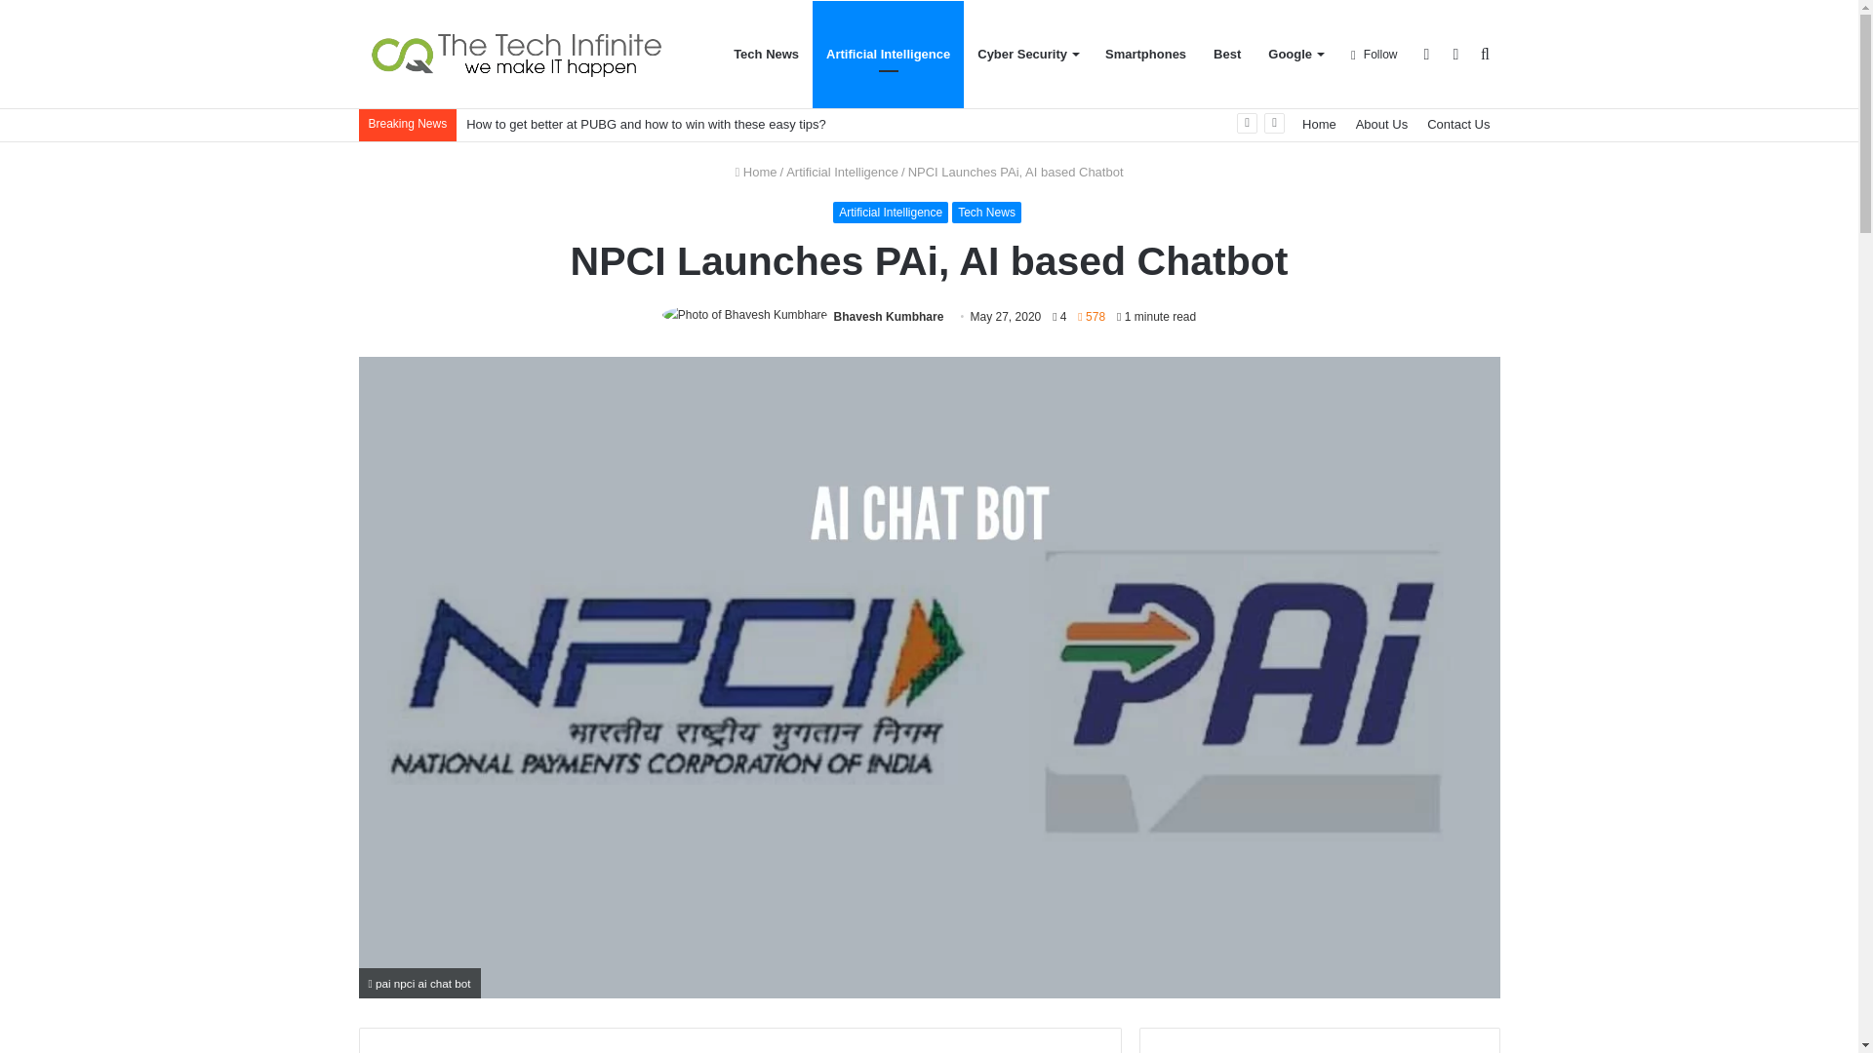 This screenshot has height=1053, width=1873. I want to click on Tech News, so click(985, 213).